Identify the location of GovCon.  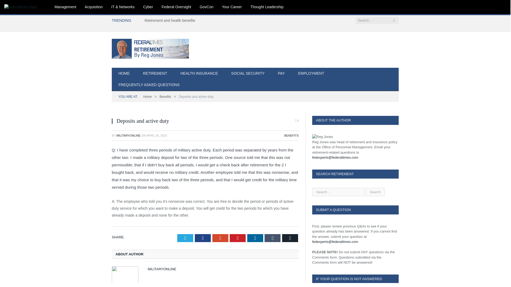
(206, 7).